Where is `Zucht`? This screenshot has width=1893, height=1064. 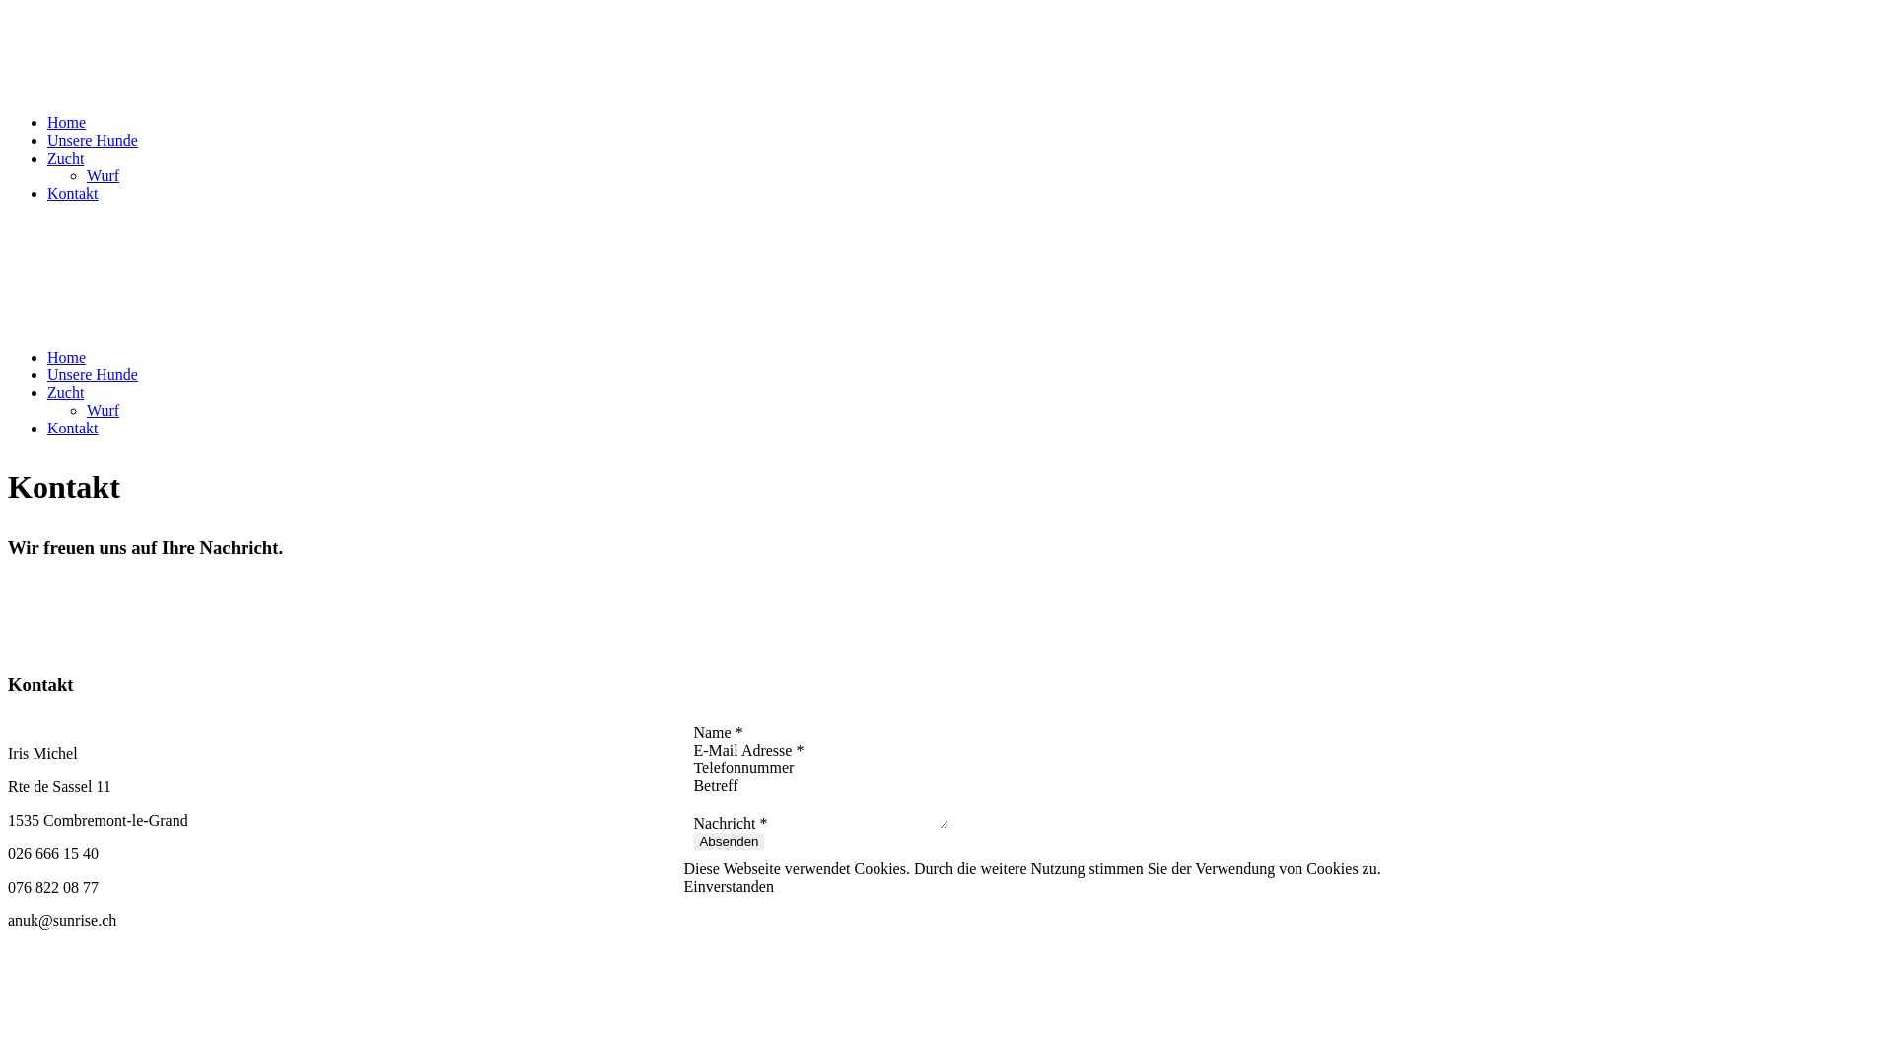
Zucht is located at coordinates (65, 158).